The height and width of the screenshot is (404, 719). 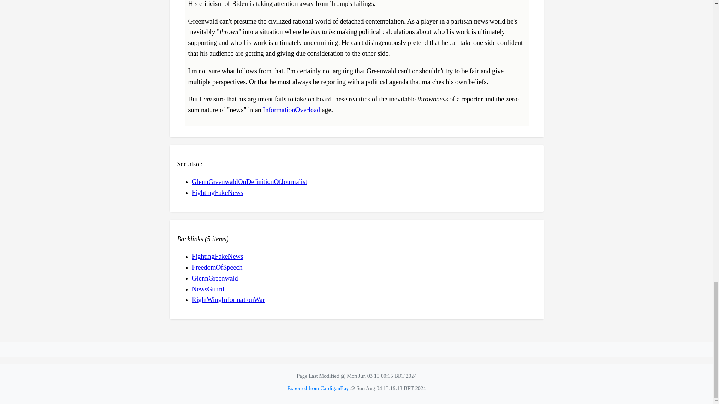 What do you see at coordinates (249, 182) in the screenshot?
I see `GlennGreenwaldOnDefinitionOfJournalist` at bounding box center [249, 182].